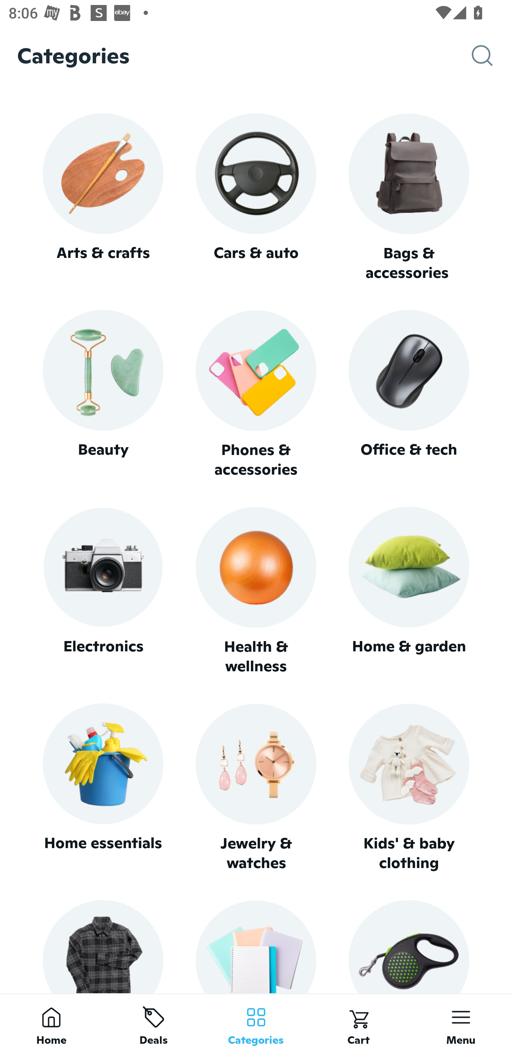 This screenshot has height=1053, width=512. I want to click on Search, so click(492, 55).